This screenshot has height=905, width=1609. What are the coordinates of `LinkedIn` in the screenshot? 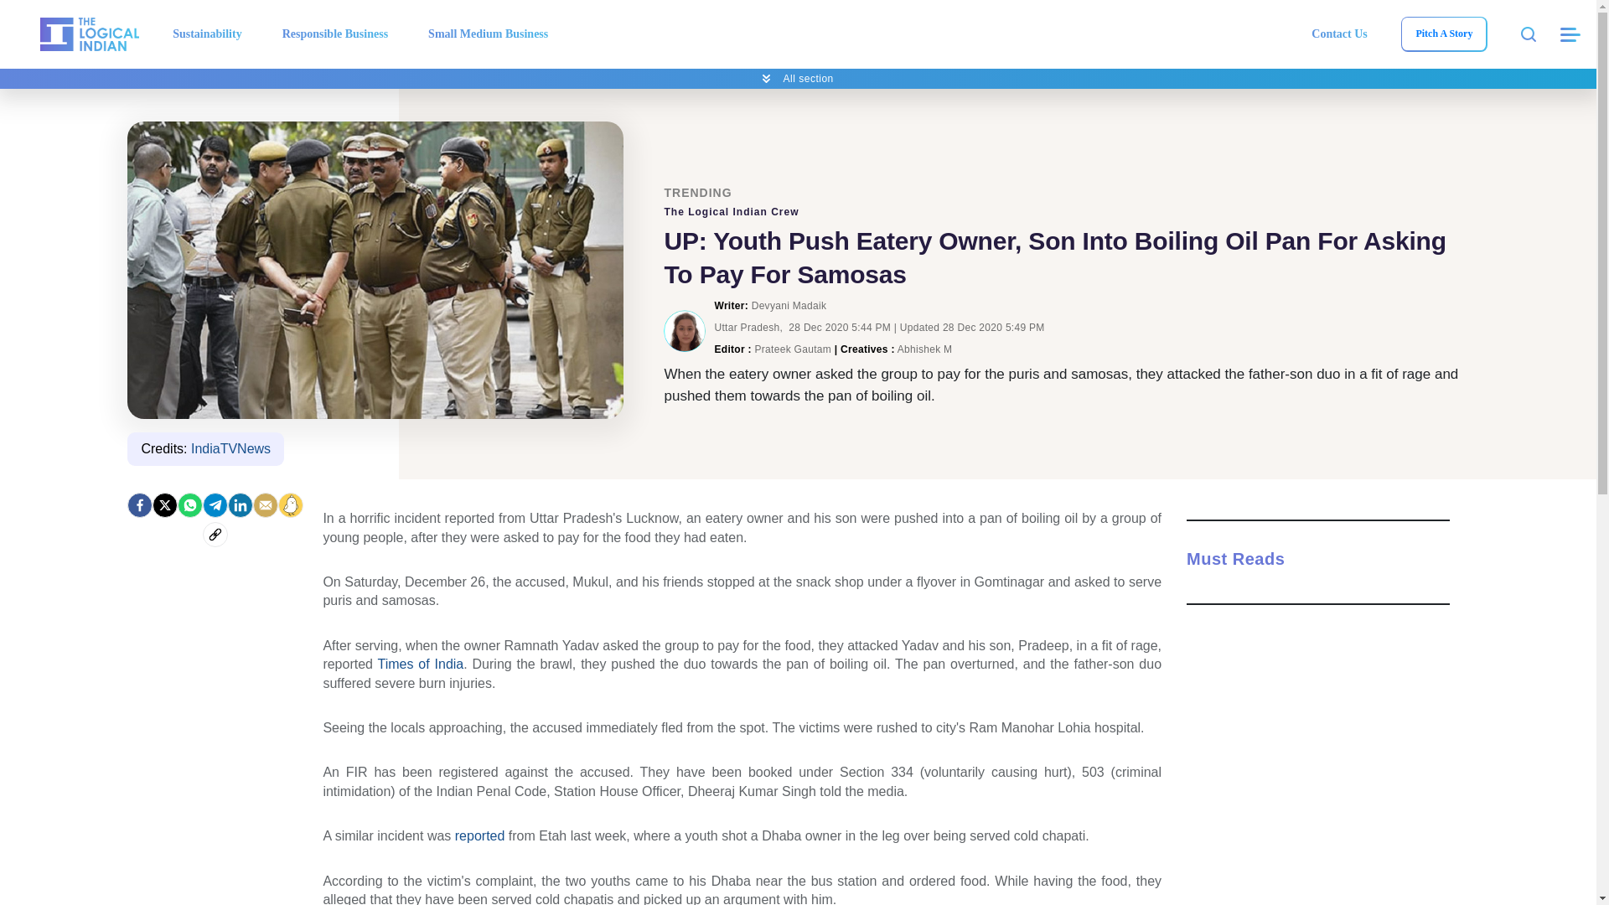 It's located at (240, 504).